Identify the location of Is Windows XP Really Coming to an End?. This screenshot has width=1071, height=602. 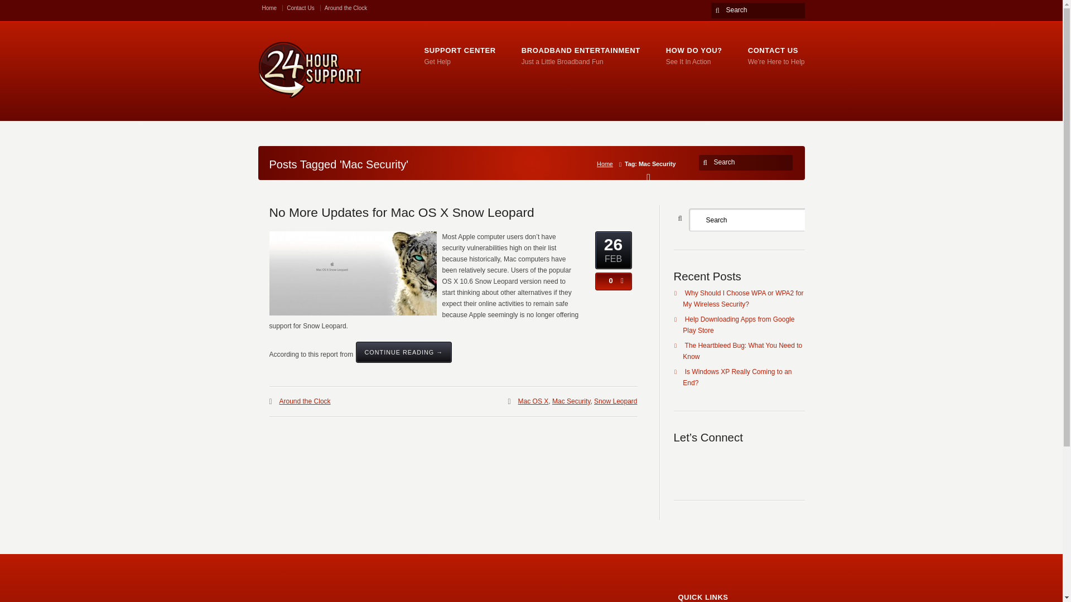
(737, 377).